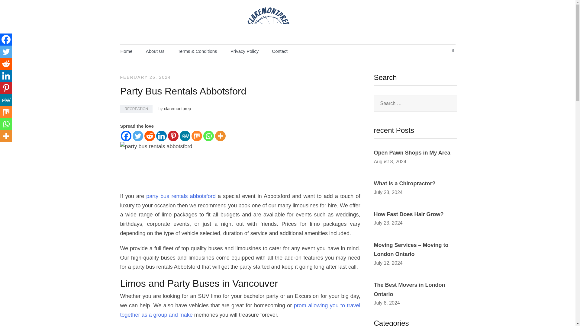  What do you see at coordinates (173, 136) in the screenshot?
I see `Pinterest` at bounding box center [173, 136].